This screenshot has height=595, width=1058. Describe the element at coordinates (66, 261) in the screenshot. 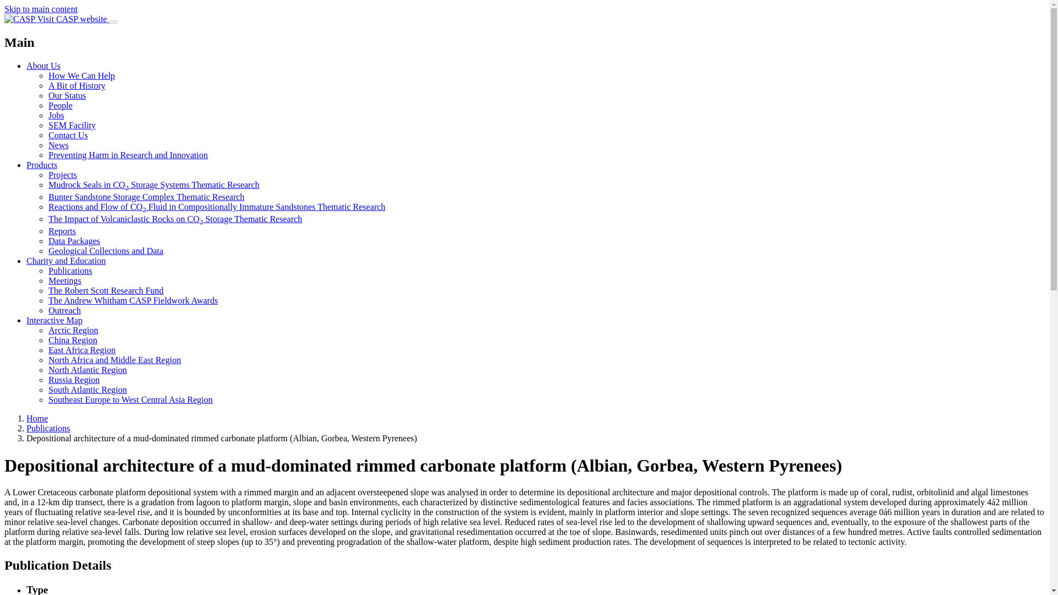

I see `Charity and Education` at that location.